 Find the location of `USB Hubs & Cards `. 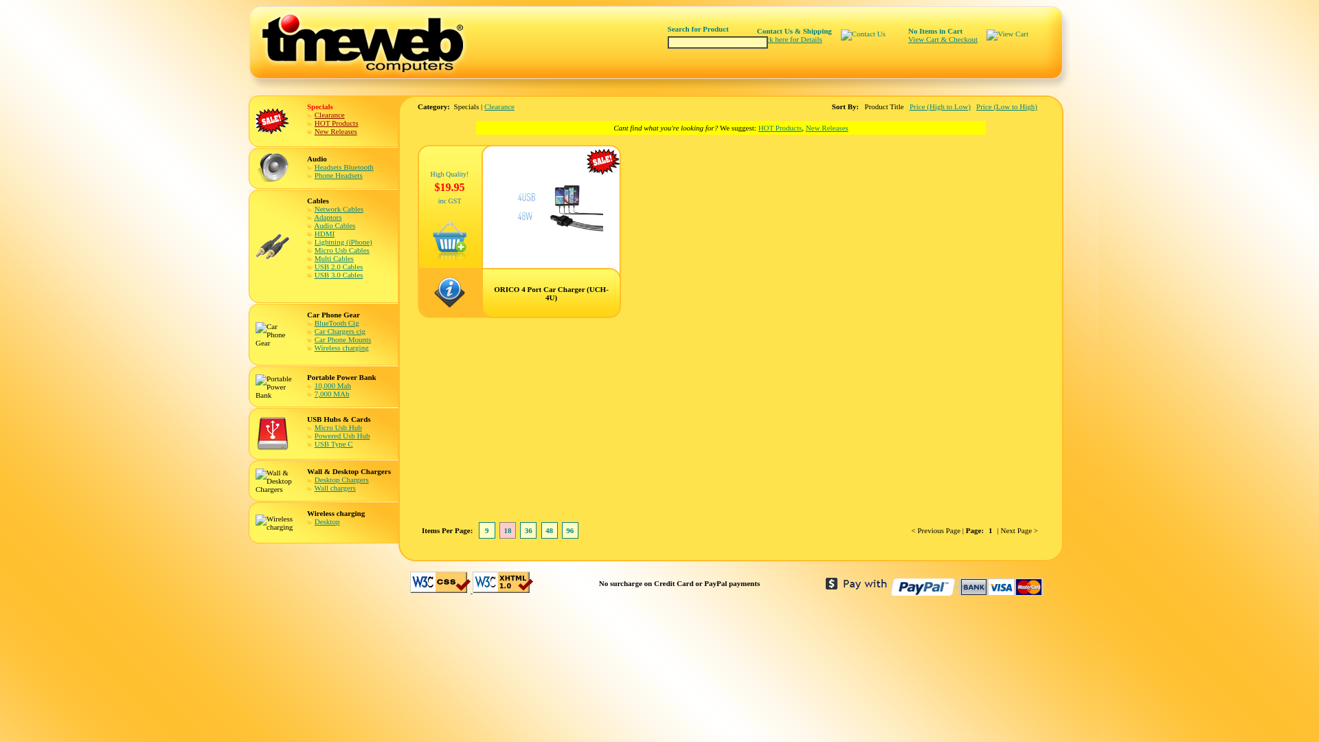

USB Hubs & Cards  is located at coordinates (273, 434).